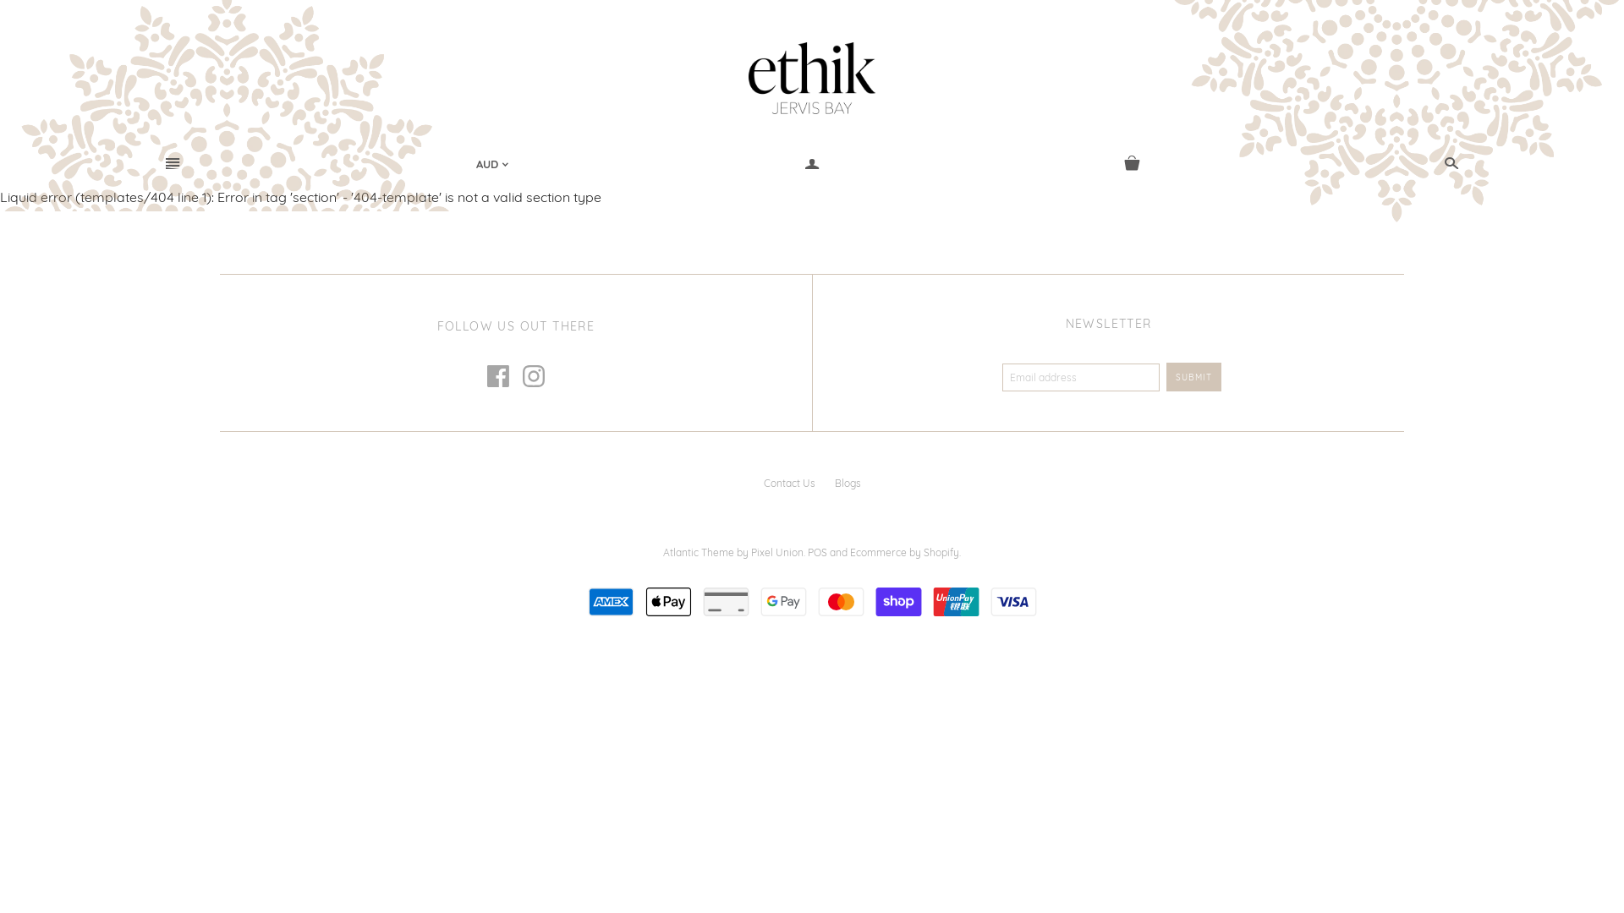  Describe the element at coordinates (1194, 377) in the screenshot. I see `Submit` at that location.